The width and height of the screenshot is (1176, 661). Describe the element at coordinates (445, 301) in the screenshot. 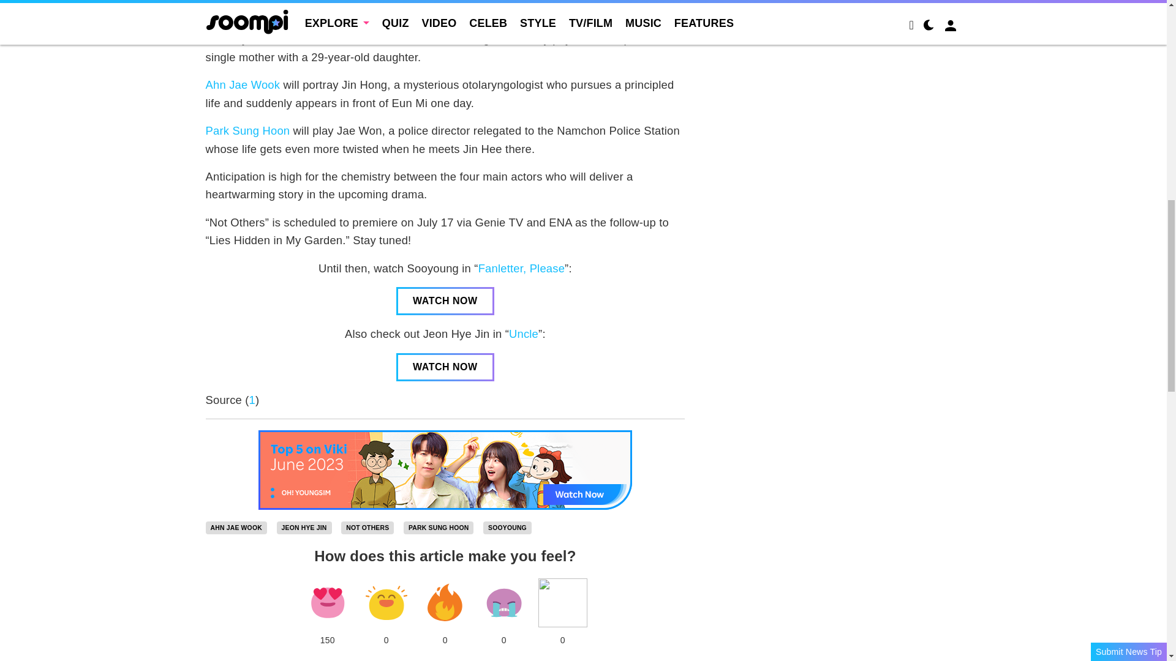

I see `WATCH NOW` at that location.